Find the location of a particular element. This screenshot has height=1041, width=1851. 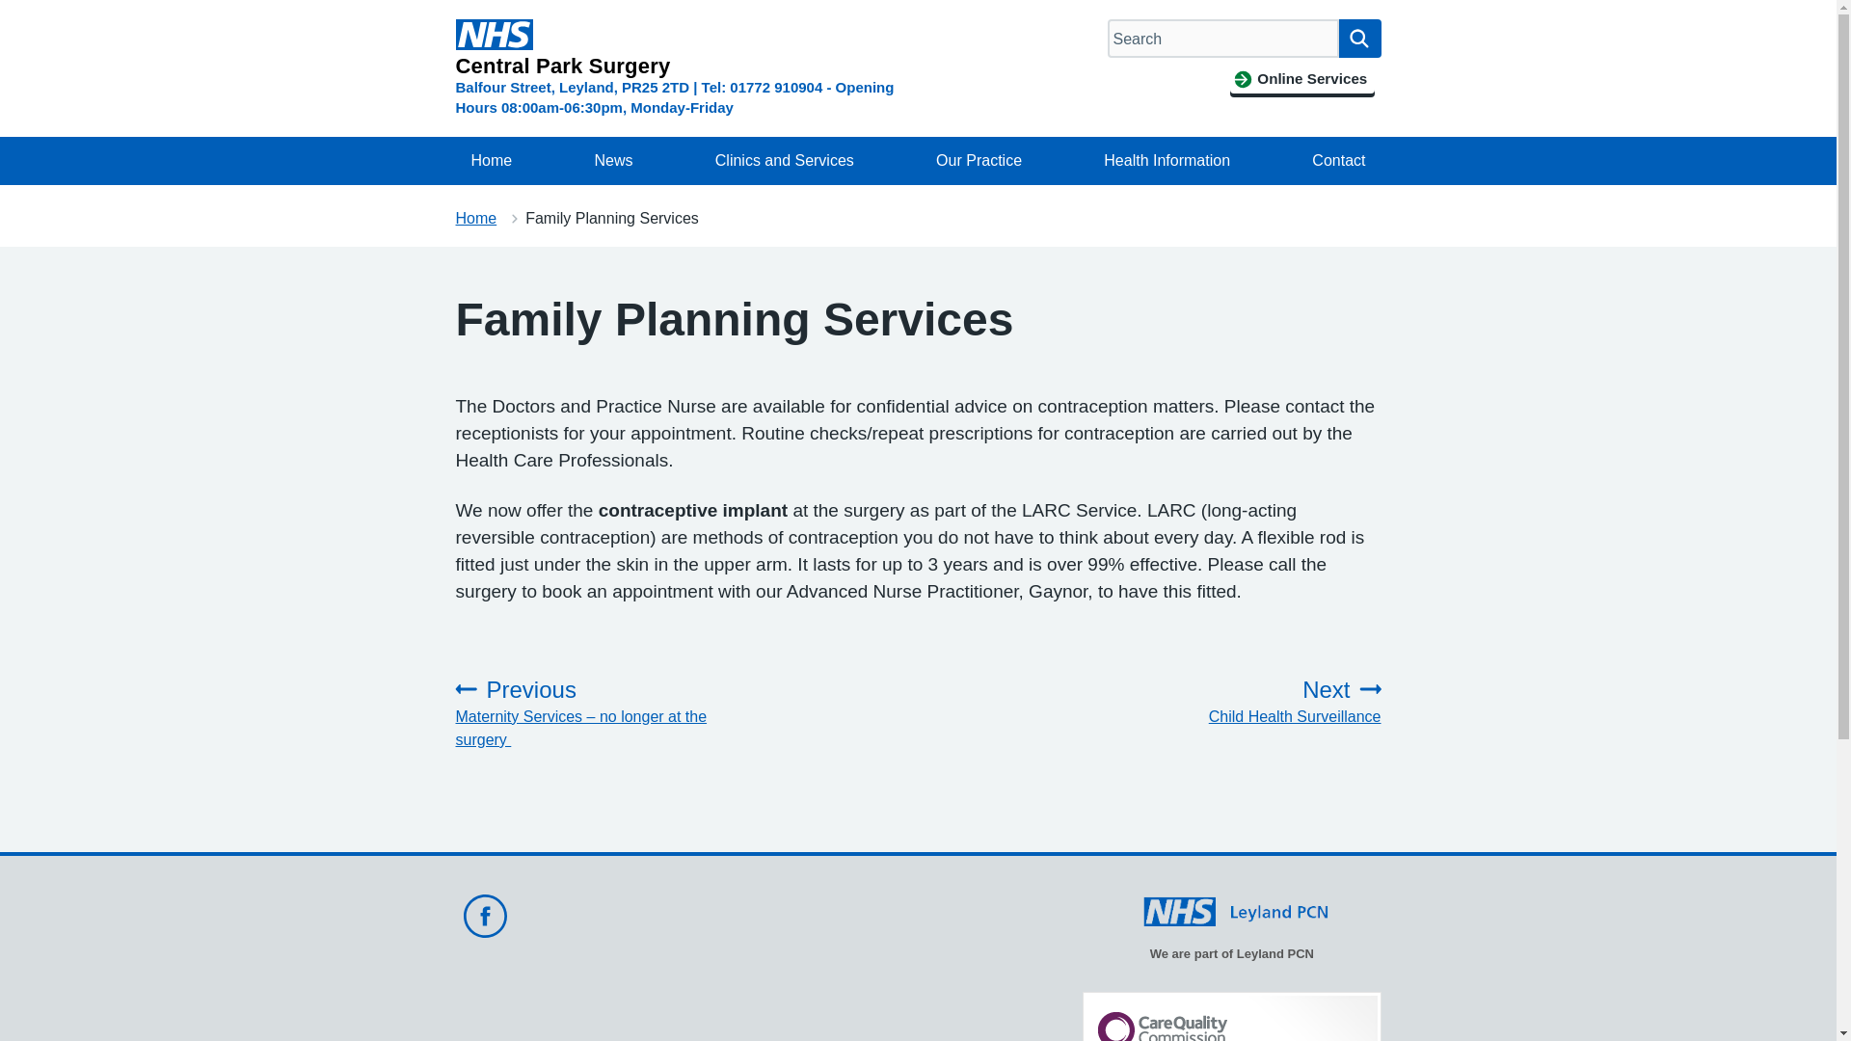

Online Services  is located at coordinates (1301, 79).